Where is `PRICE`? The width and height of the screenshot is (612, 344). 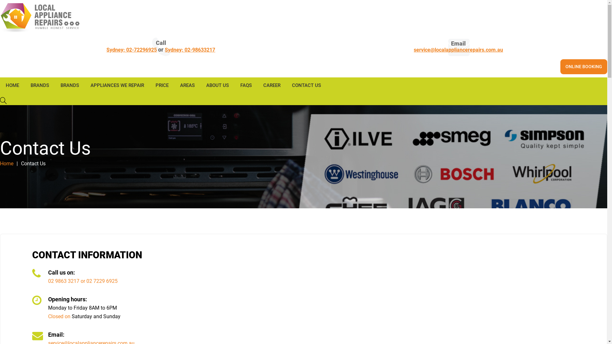
PRICE is located at coordinates (162, 85).